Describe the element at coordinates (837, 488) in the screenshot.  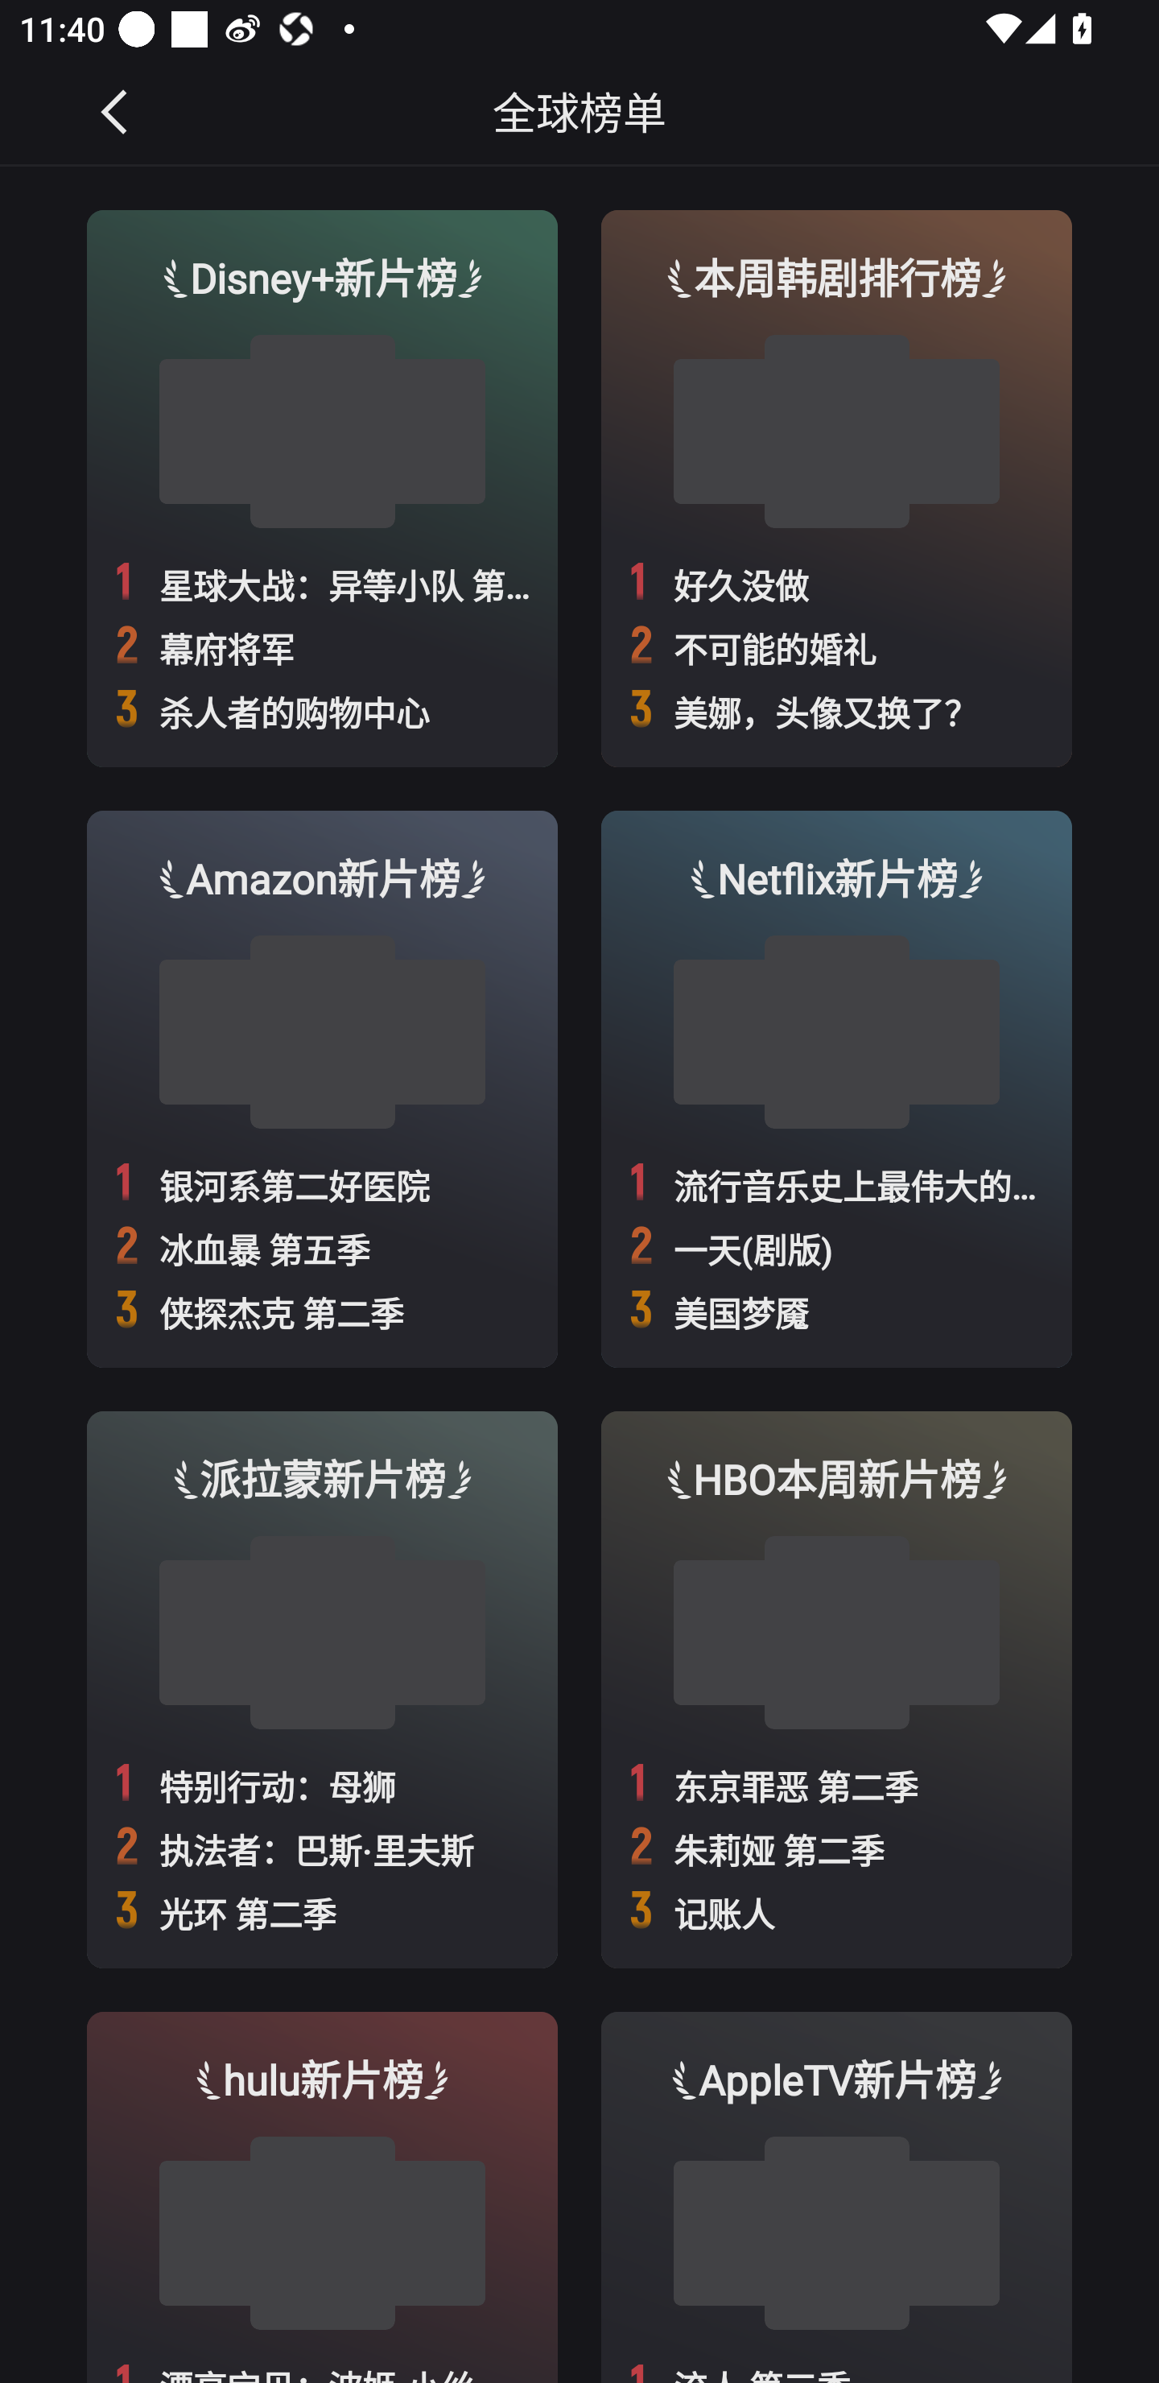
I see ` 本周韩剧排行榜  1 好久没做 2 不可能的婚礼 3 美娜，头像又换了？` at that location.